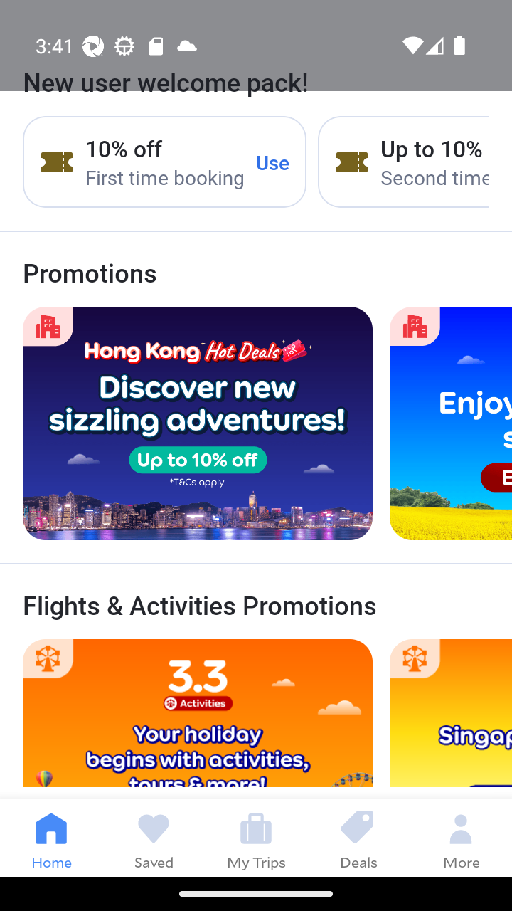 This screenshot has width=512, height=911. I want to click on Deals, so click(358, 837).